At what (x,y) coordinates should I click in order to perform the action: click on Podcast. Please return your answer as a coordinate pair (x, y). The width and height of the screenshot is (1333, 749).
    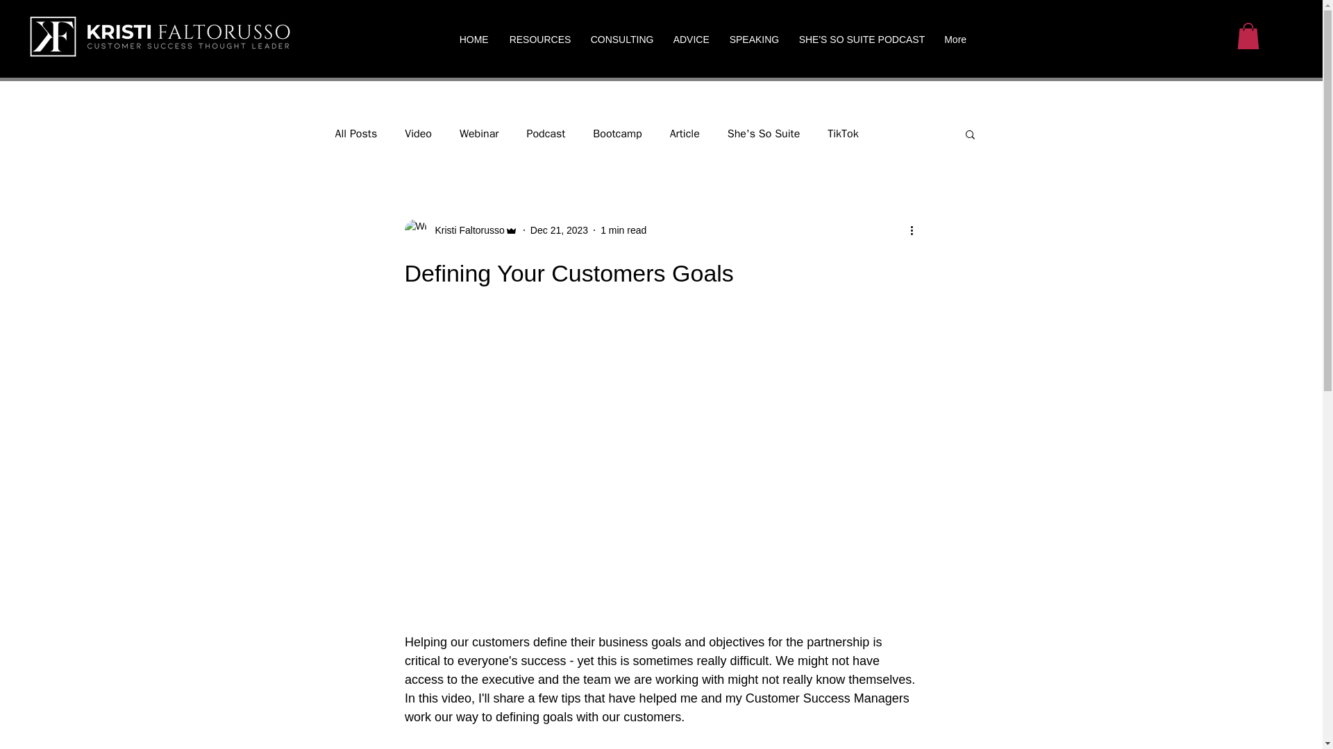
    Looking at the image, I should click on (546, 134).